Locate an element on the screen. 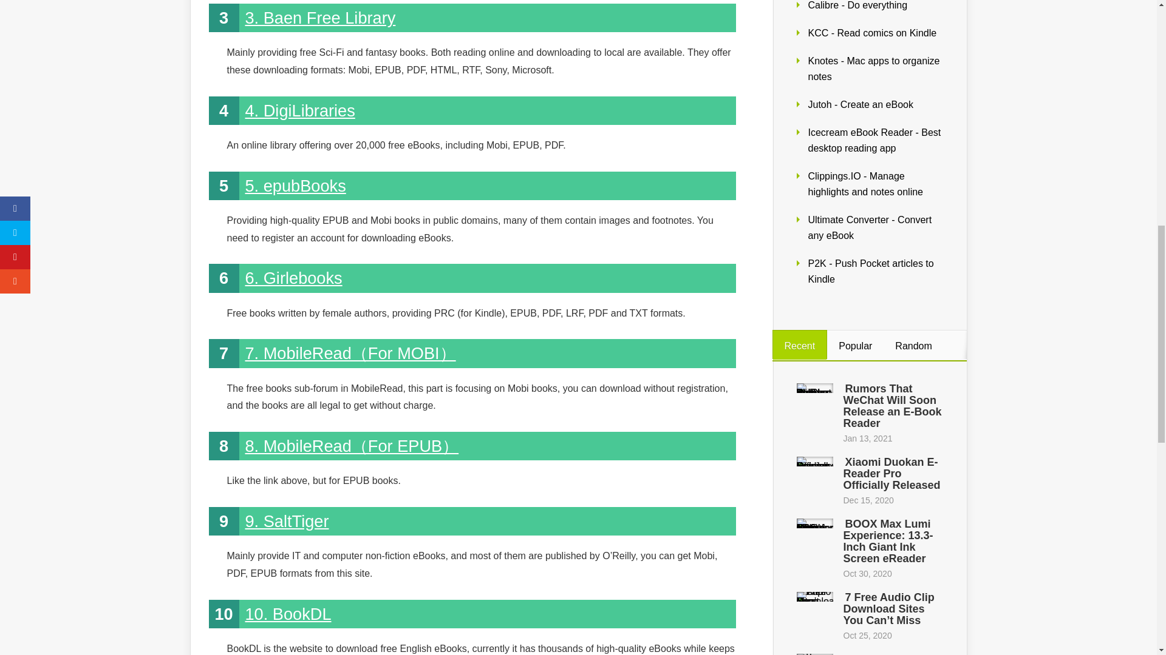 The width and height of the screenshot is (1166, 655). 10. BookDL is located at coordinates (288, 614).